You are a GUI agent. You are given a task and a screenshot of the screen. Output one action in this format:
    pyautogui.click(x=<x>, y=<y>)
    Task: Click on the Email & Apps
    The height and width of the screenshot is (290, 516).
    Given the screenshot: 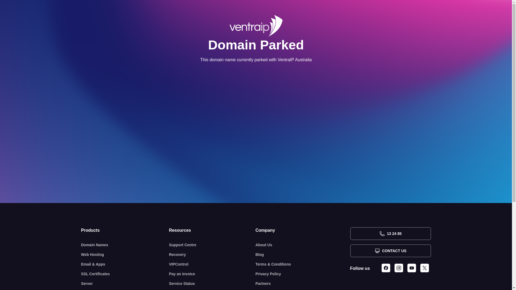 What is the action you would take?
    pyautogui.click(x=125, y=264)
    